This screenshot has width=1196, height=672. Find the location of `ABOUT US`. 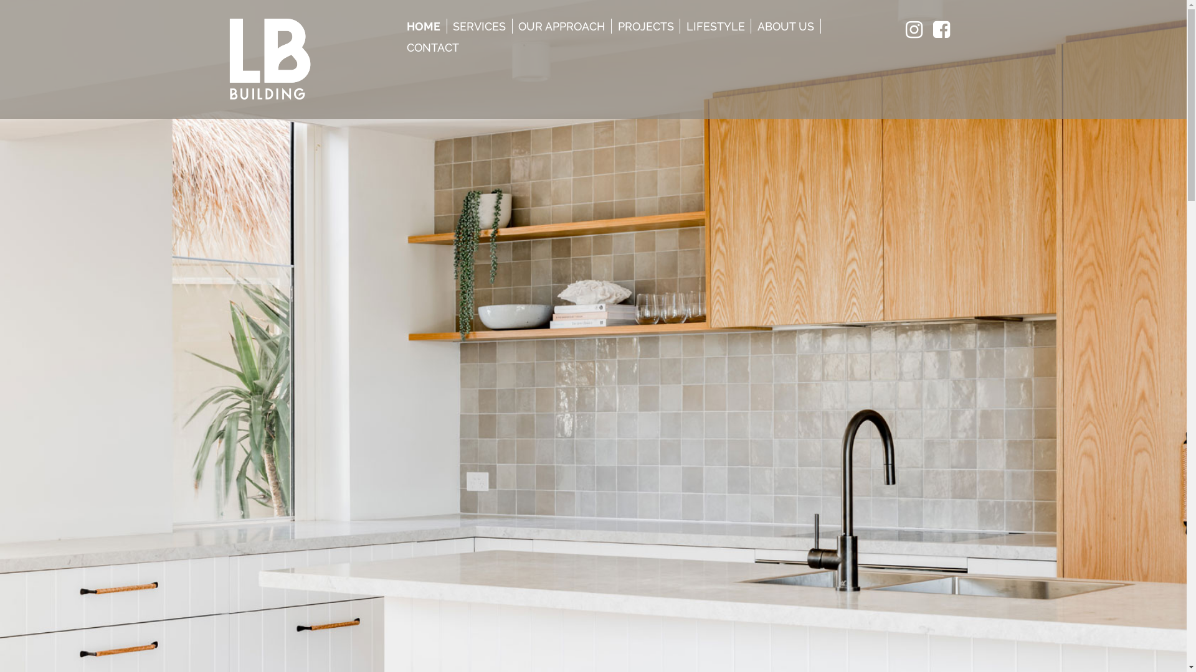

ABOUT US is located at coordinates (786, 26).